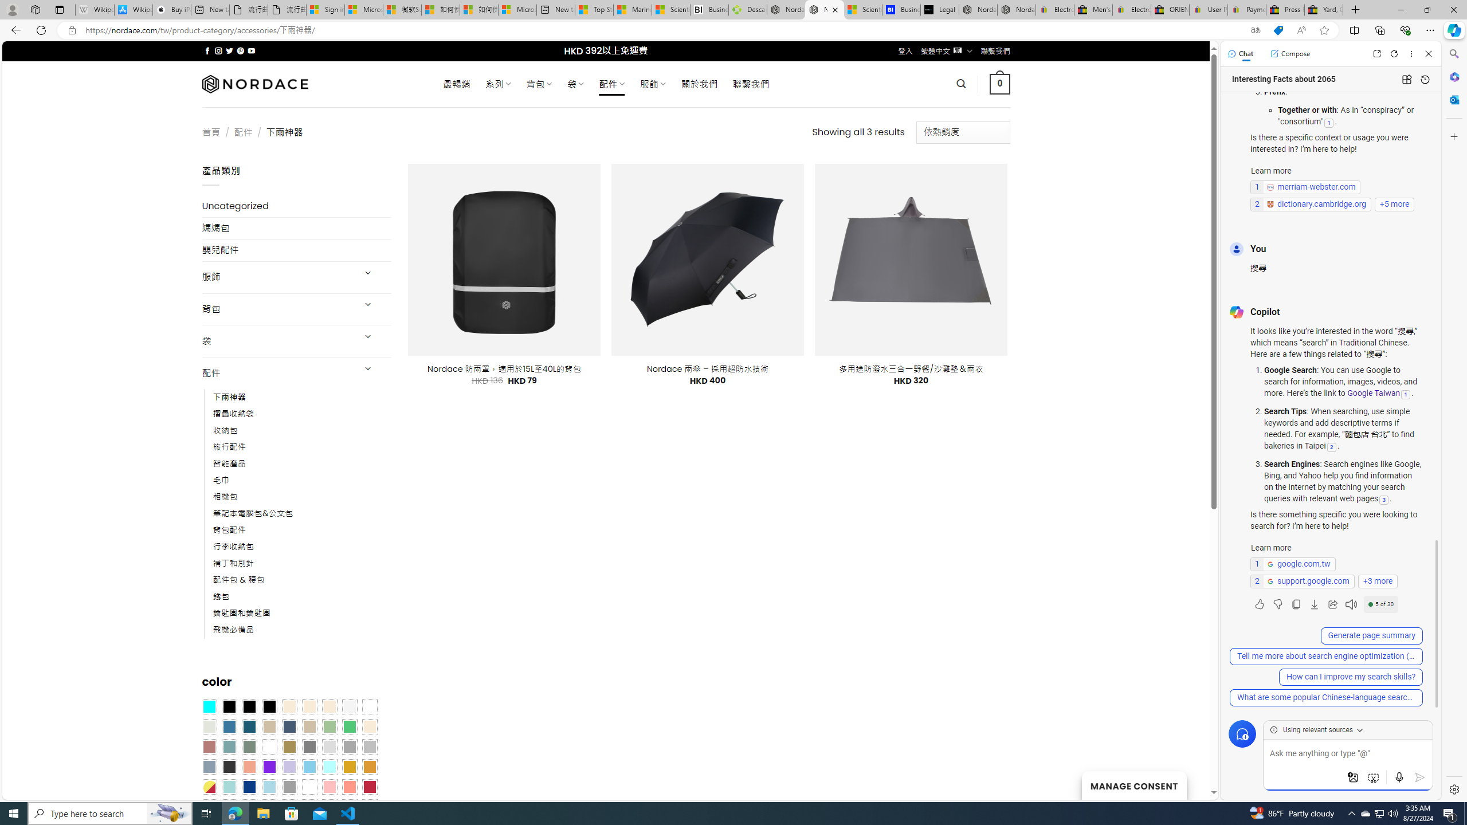 The image size is (1467, 825). I want to click on Buy iPad - Apple, so click(172, 10).